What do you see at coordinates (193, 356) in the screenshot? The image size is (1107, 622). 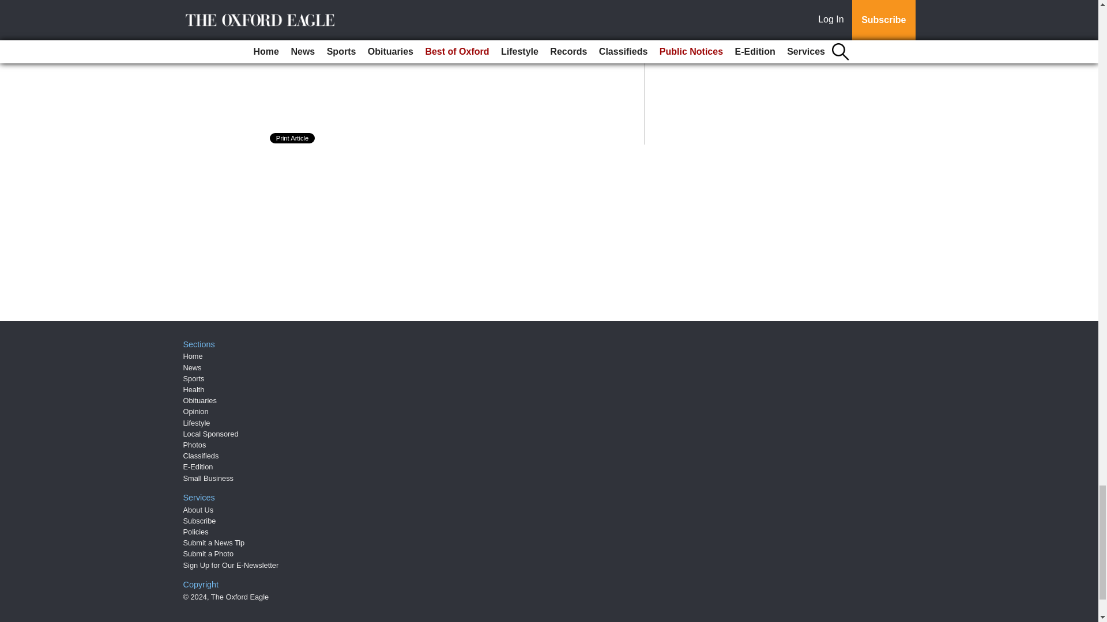 I see `Home` at bounding box center [193, 356].